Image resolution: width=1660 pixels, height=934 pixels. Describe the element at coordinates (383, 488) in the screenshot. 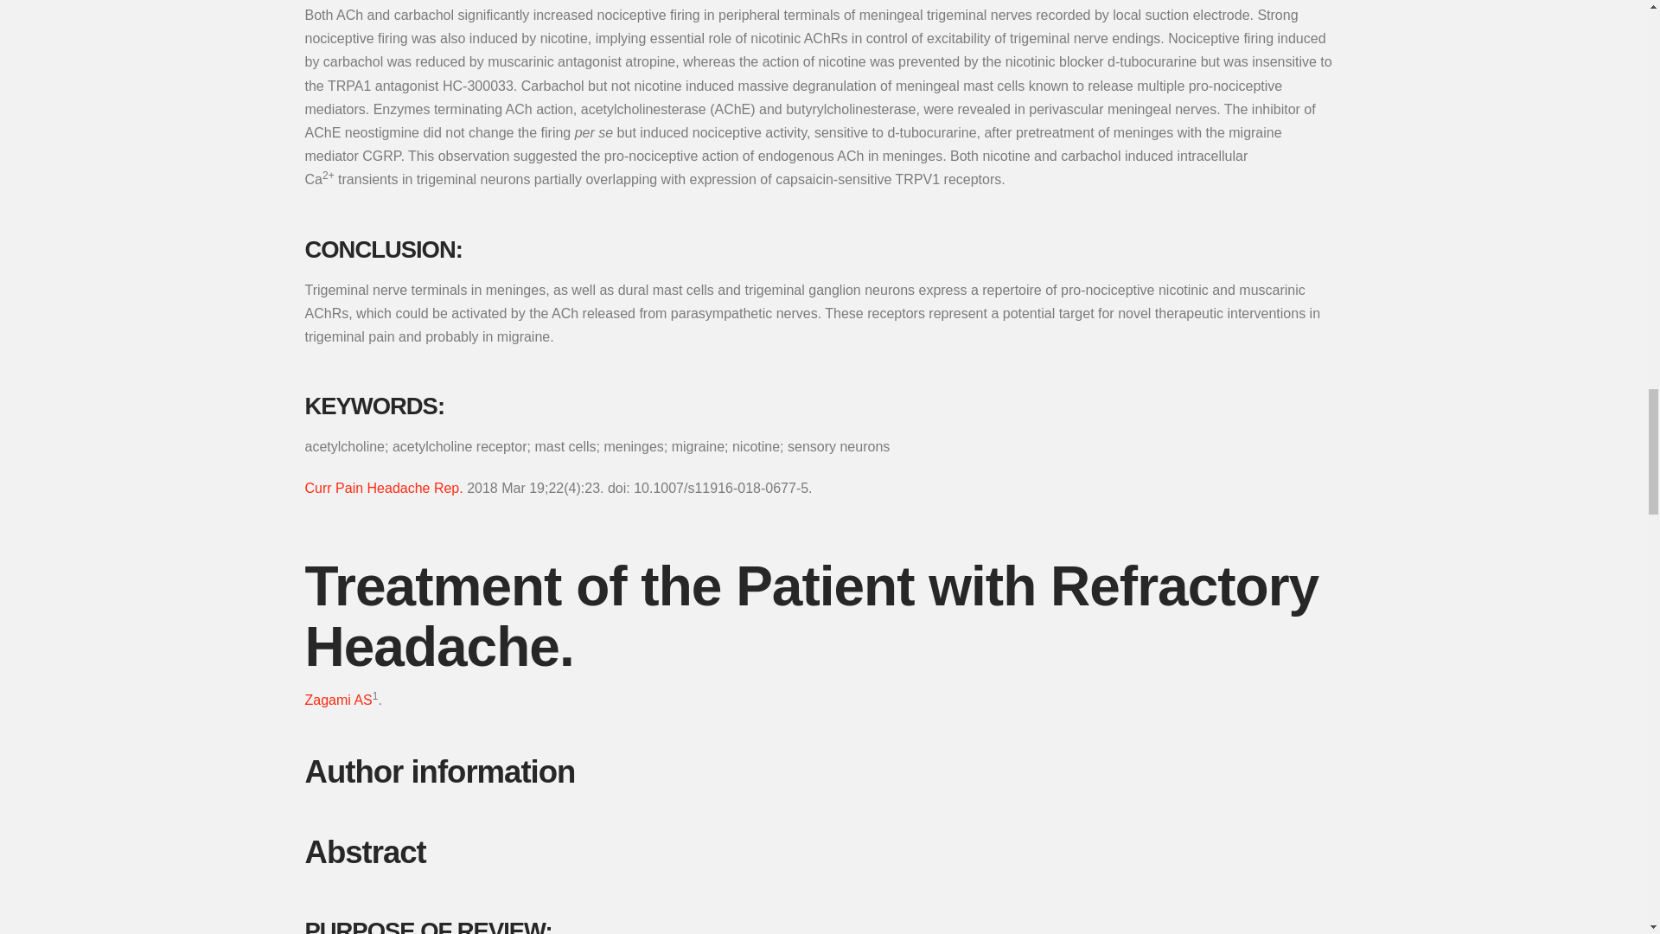

I see `Current pain and headache reports.` at that location.